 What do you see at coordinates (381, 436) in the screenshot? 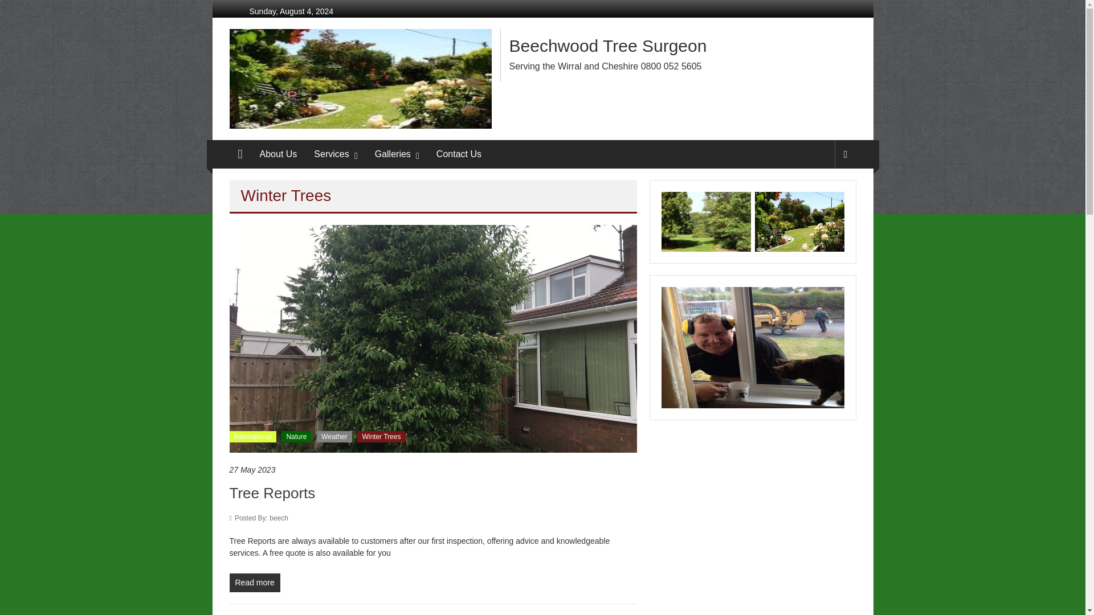
I see `Winter Trees` at bounding box center [381, 436].